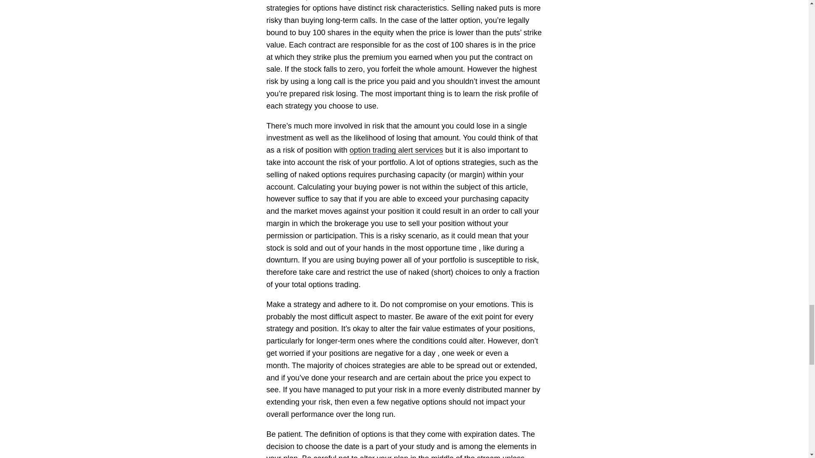 Image resolution: width=815 pixels, height=458 pixels. What do you see at coordinates (396, 150) in the screenshot?
I see `option trading alert services` at bounding box center [396, 150].